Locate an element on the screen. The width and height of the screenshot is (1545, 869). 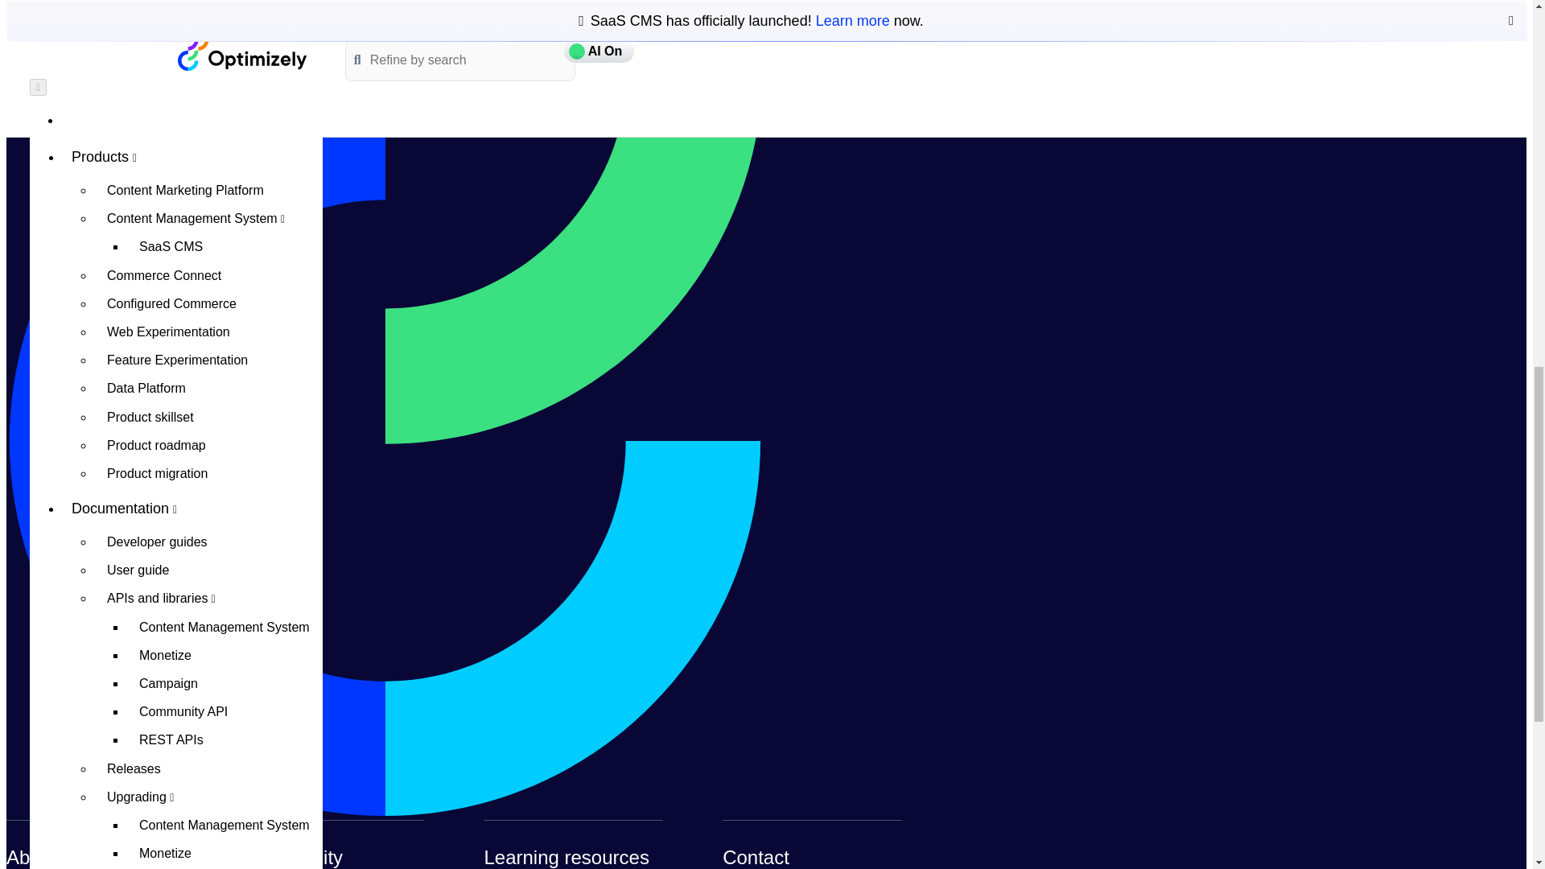
Personalization is located at coordinates (225, 77).